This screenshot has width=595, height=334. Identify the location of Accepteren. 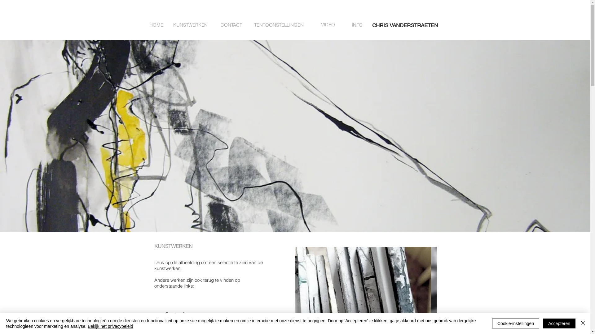
(559, 323).